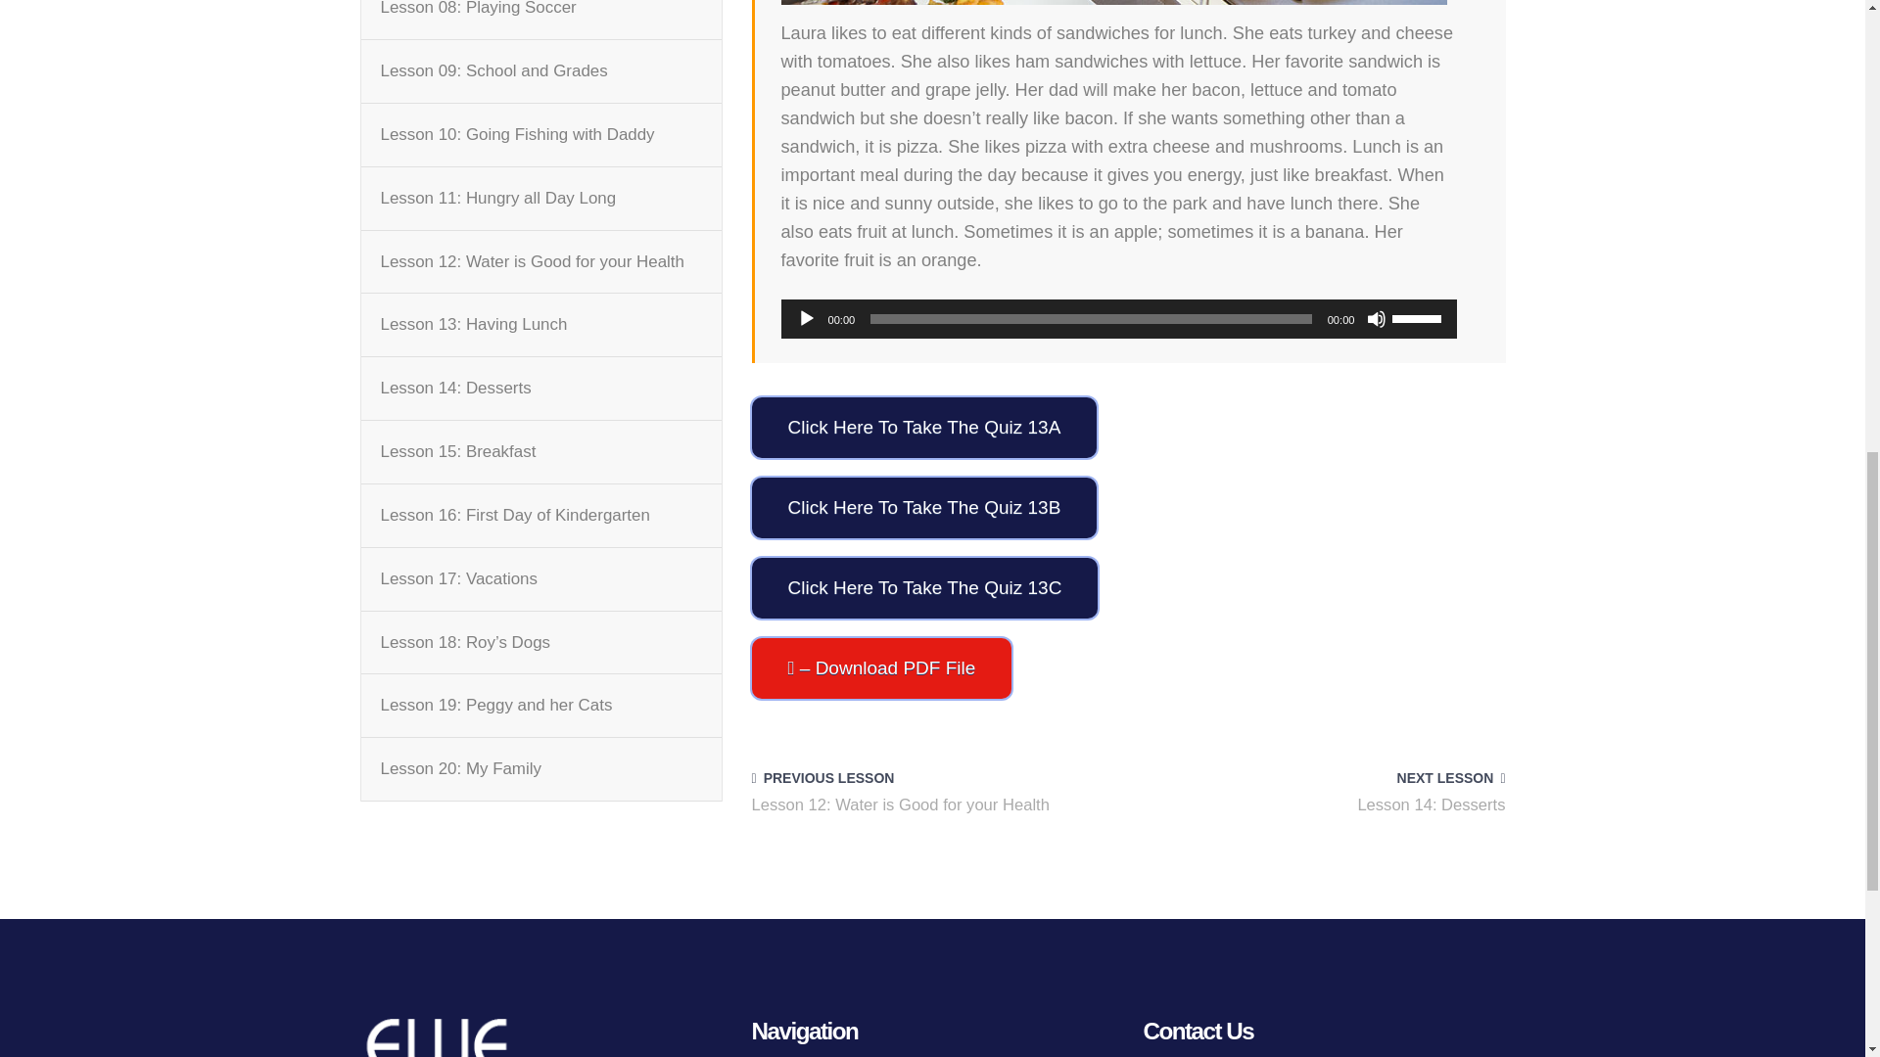 The height and width of the screenshot is (1057, 1880). Describe the element at coordinates (807, 319) in the screenshot. I see `Play` at that location.